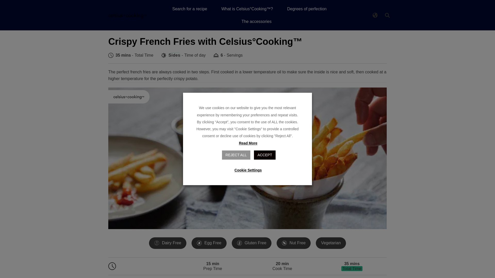  What do you see at coordinates (189, 9) in the screenshot?
I see `Search for a recipe` at bounding box center [189, 9].